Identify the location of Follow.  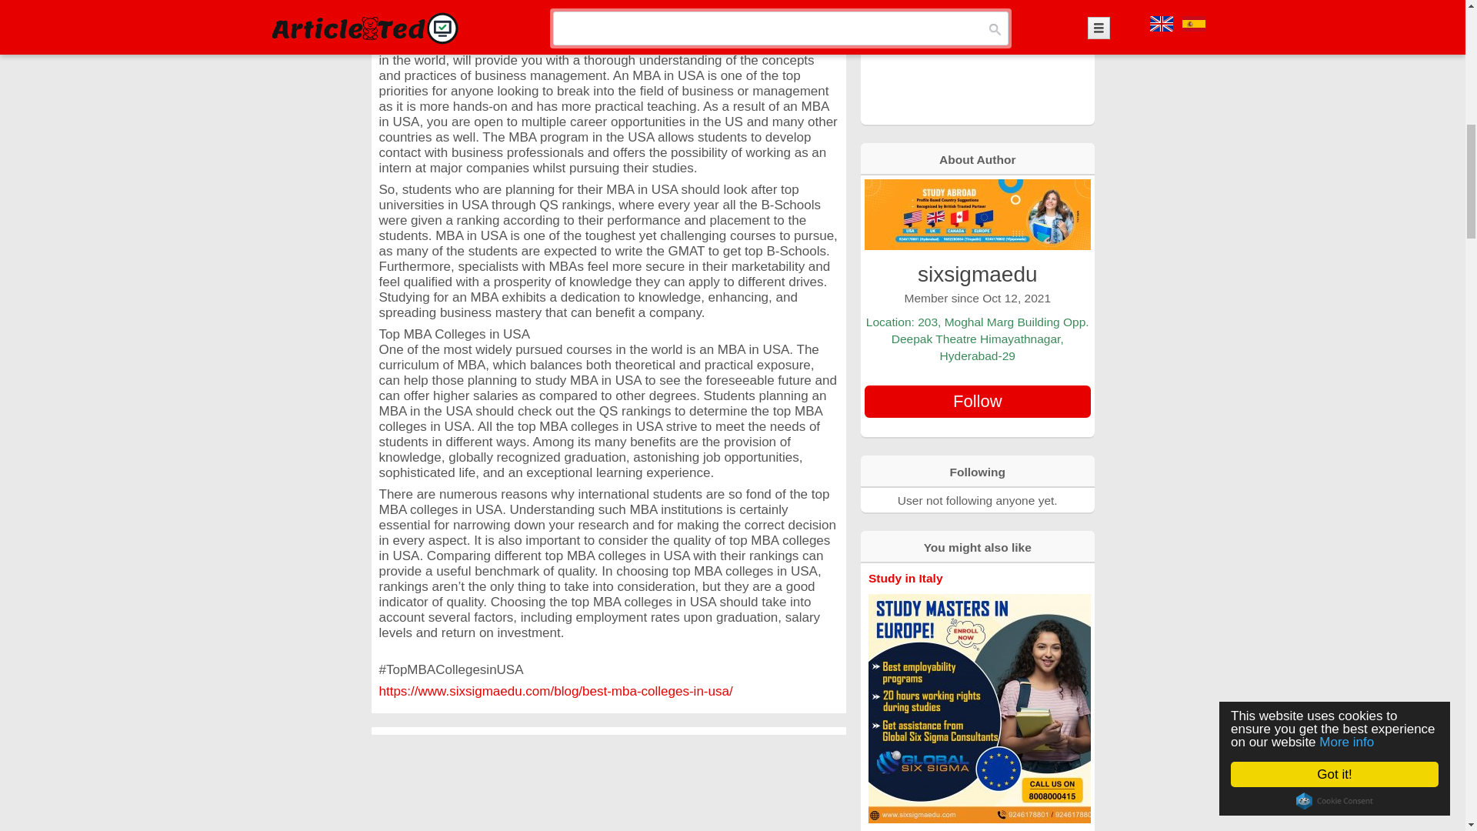
(977, 402).